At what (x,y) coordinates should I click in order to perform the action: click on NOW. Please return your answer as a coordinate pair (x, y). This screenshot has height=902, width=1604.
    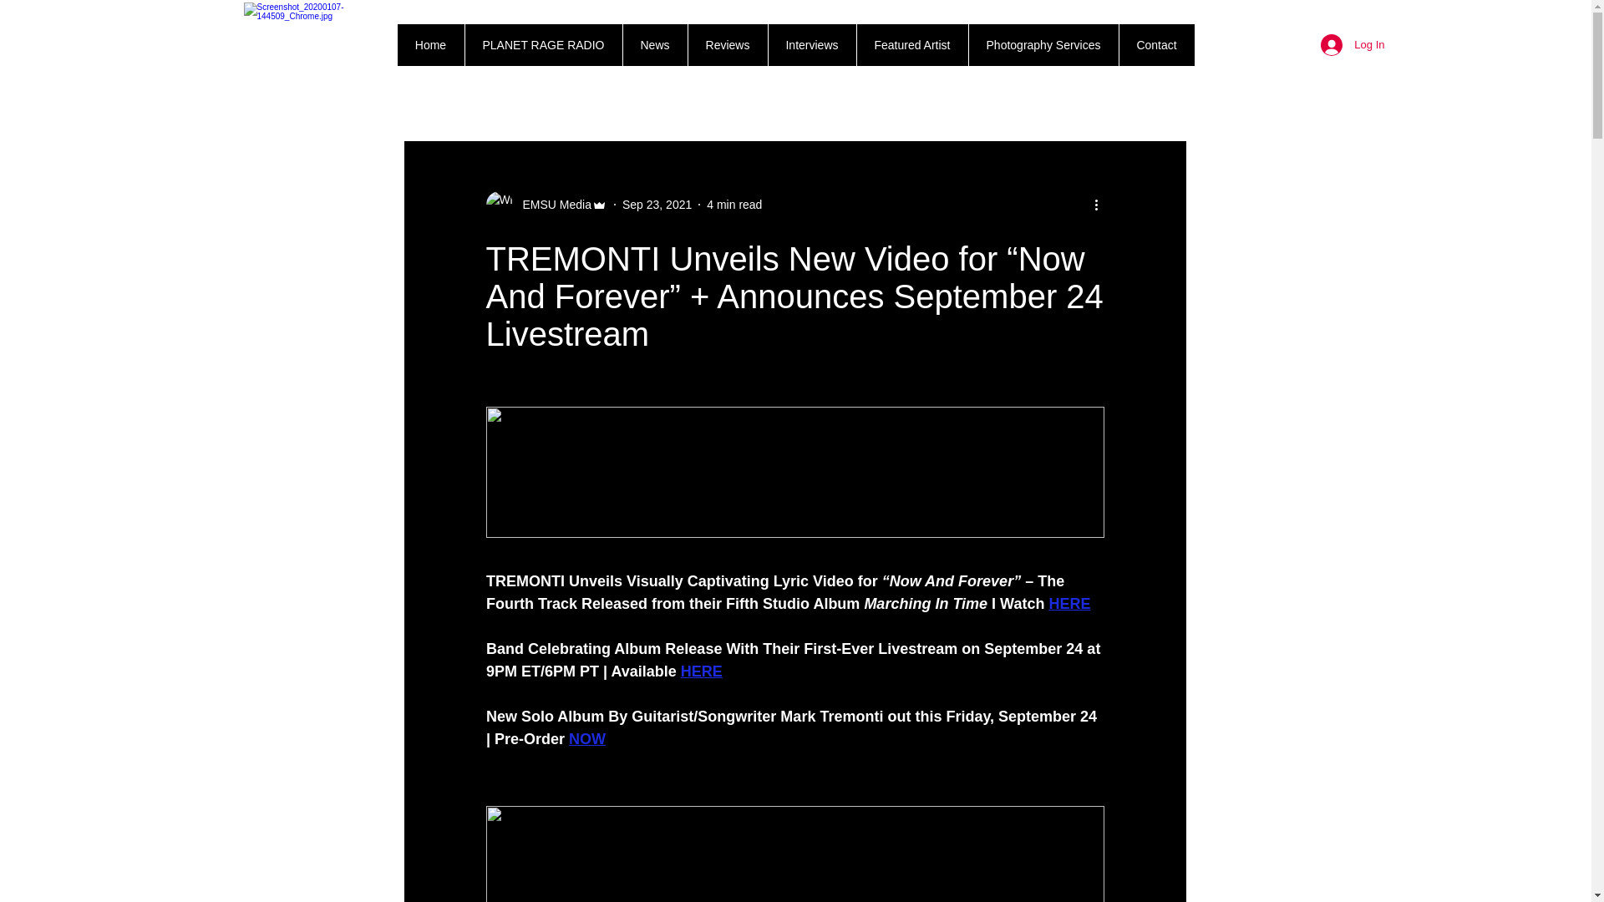
    Looking at the image, I should click on (587, 738).